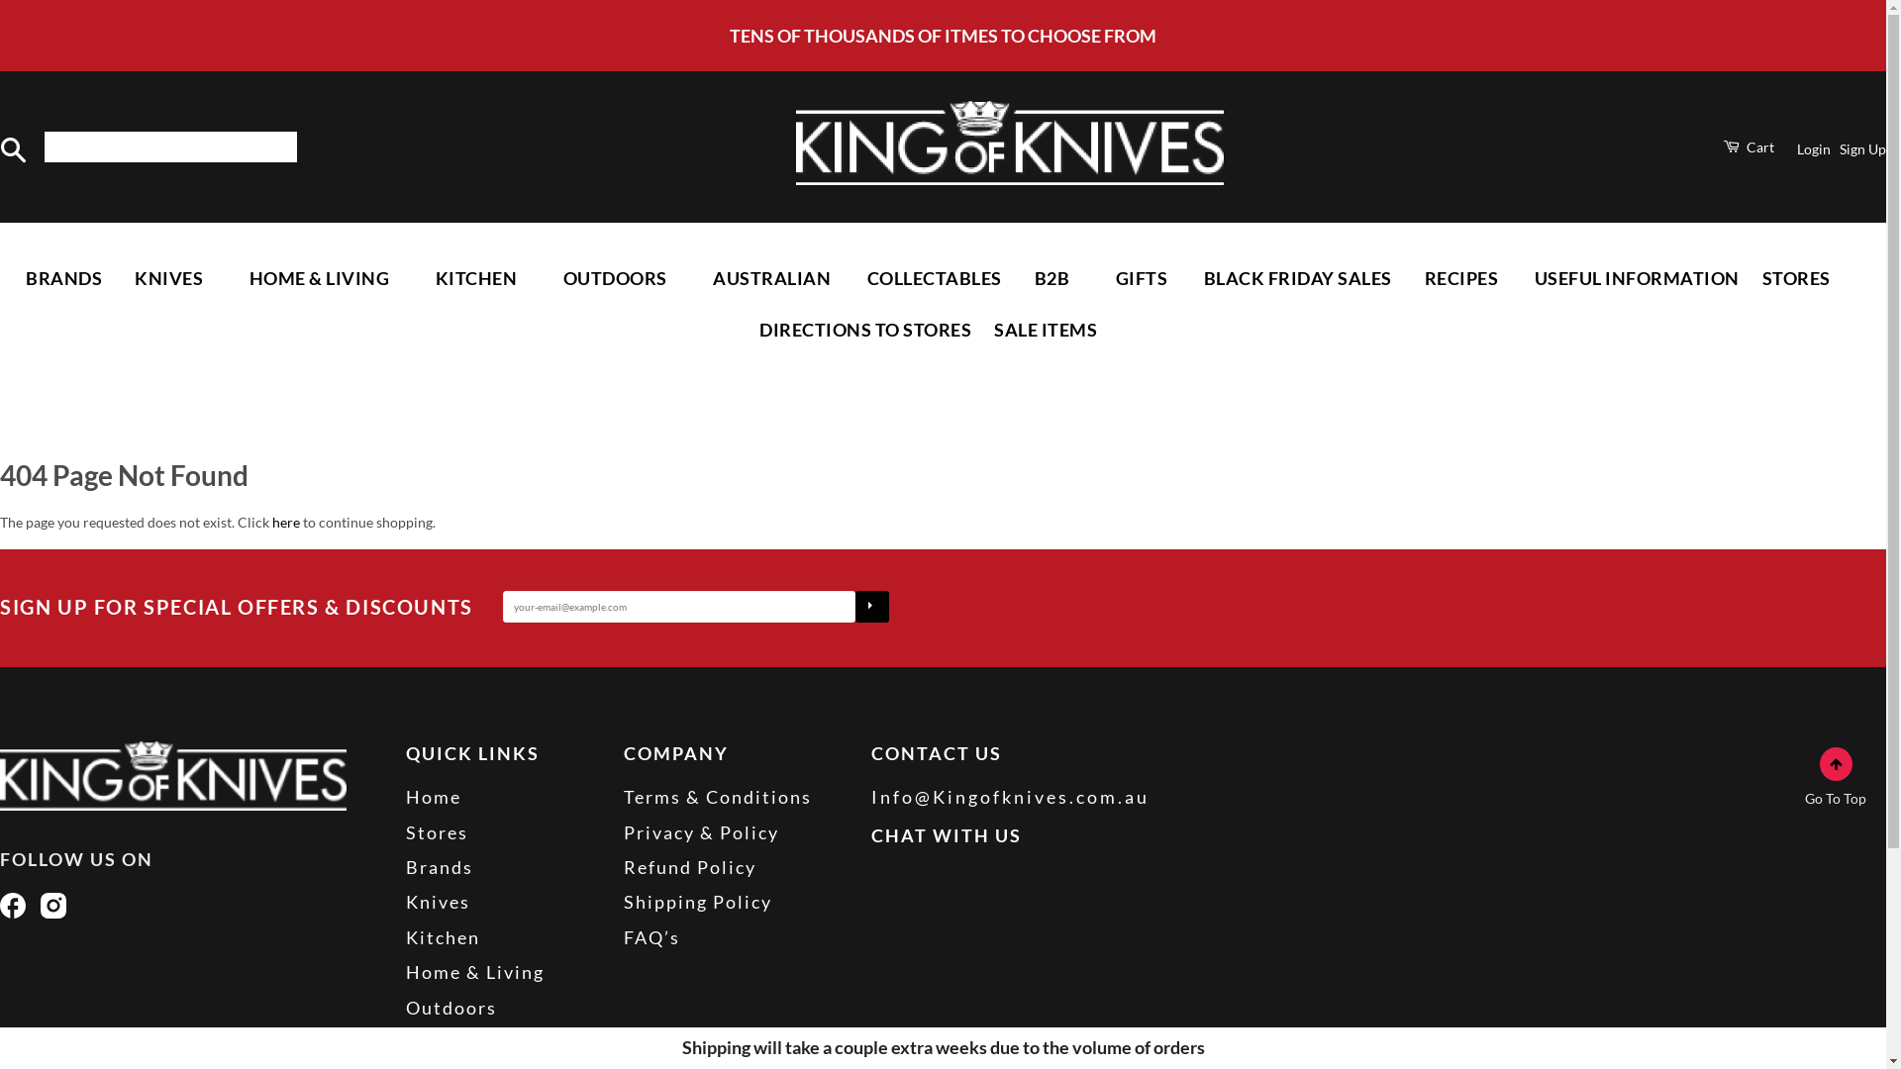 This screenshot has width=1901, height=1069. Describe the element at coordinates (438, 902) in the screenshot. I see `Knives` at that location.